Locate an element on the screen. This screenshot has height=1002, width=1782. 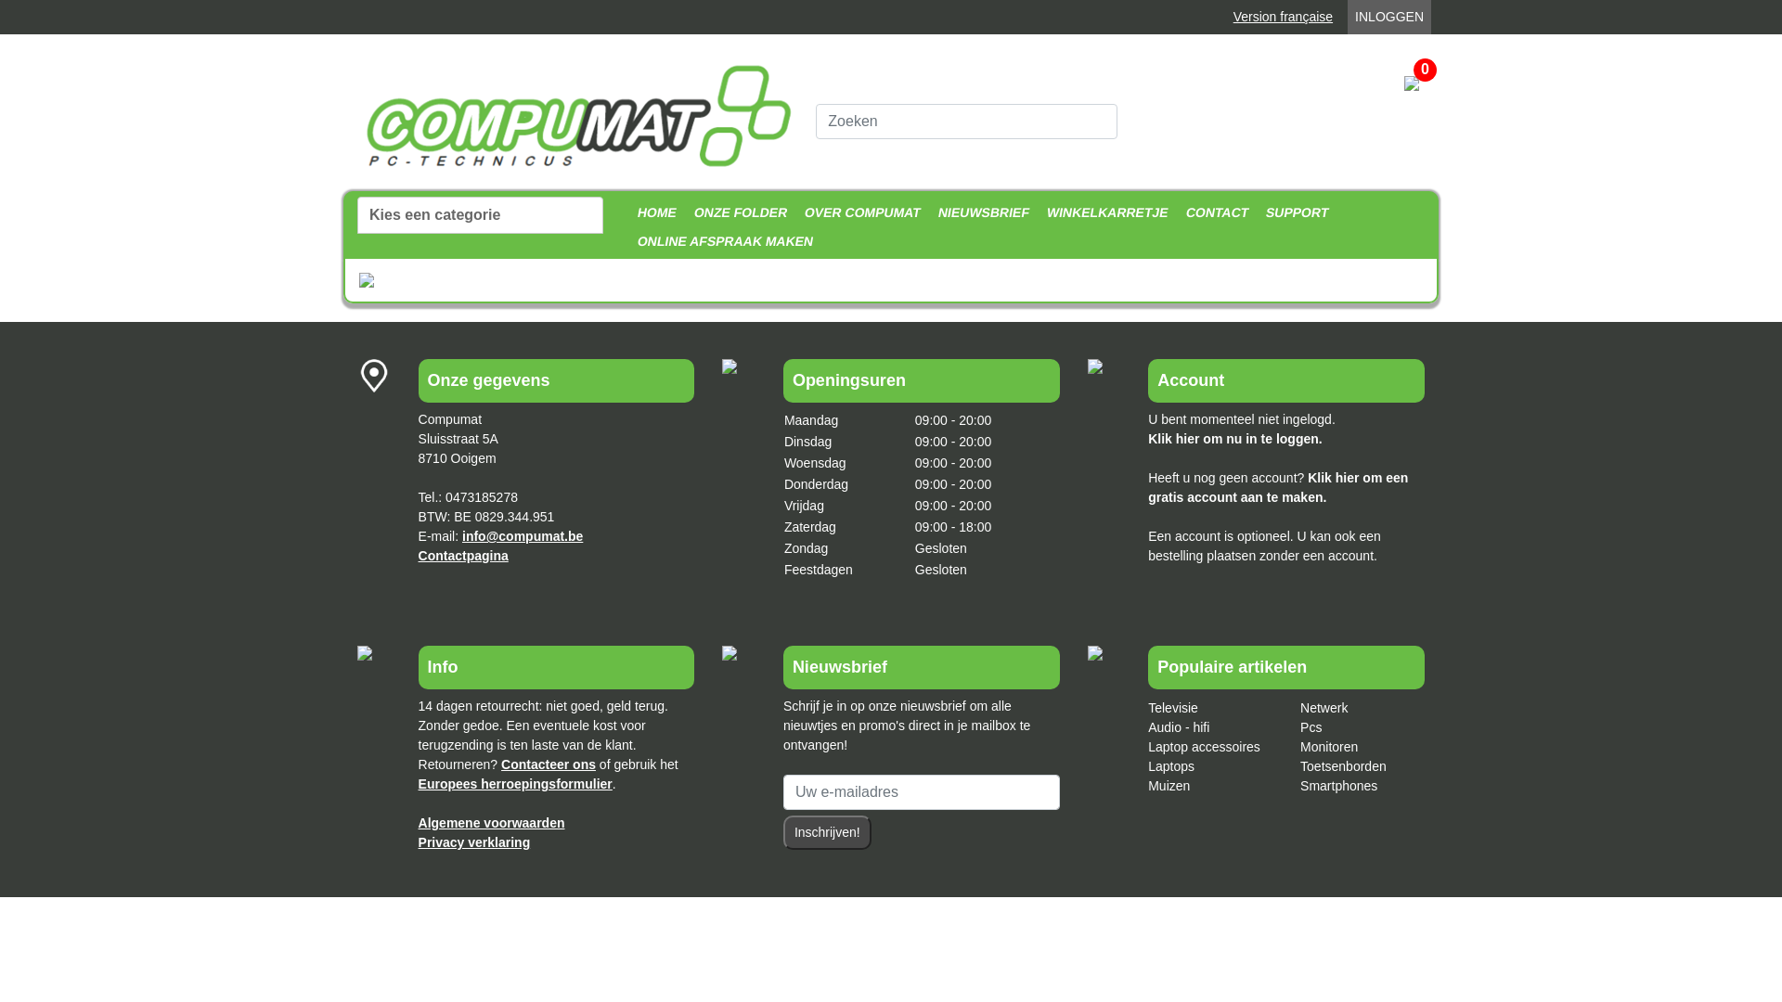
Muizen is located at coordinates (1169, 786).